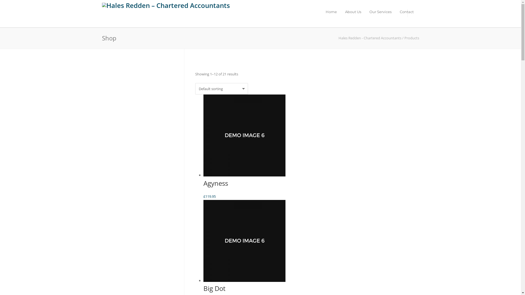 The height and width of the screenshot is (295, 525). Describe the element at coordinates (353, 12) in the screenshot. I see `About Us` at that location.